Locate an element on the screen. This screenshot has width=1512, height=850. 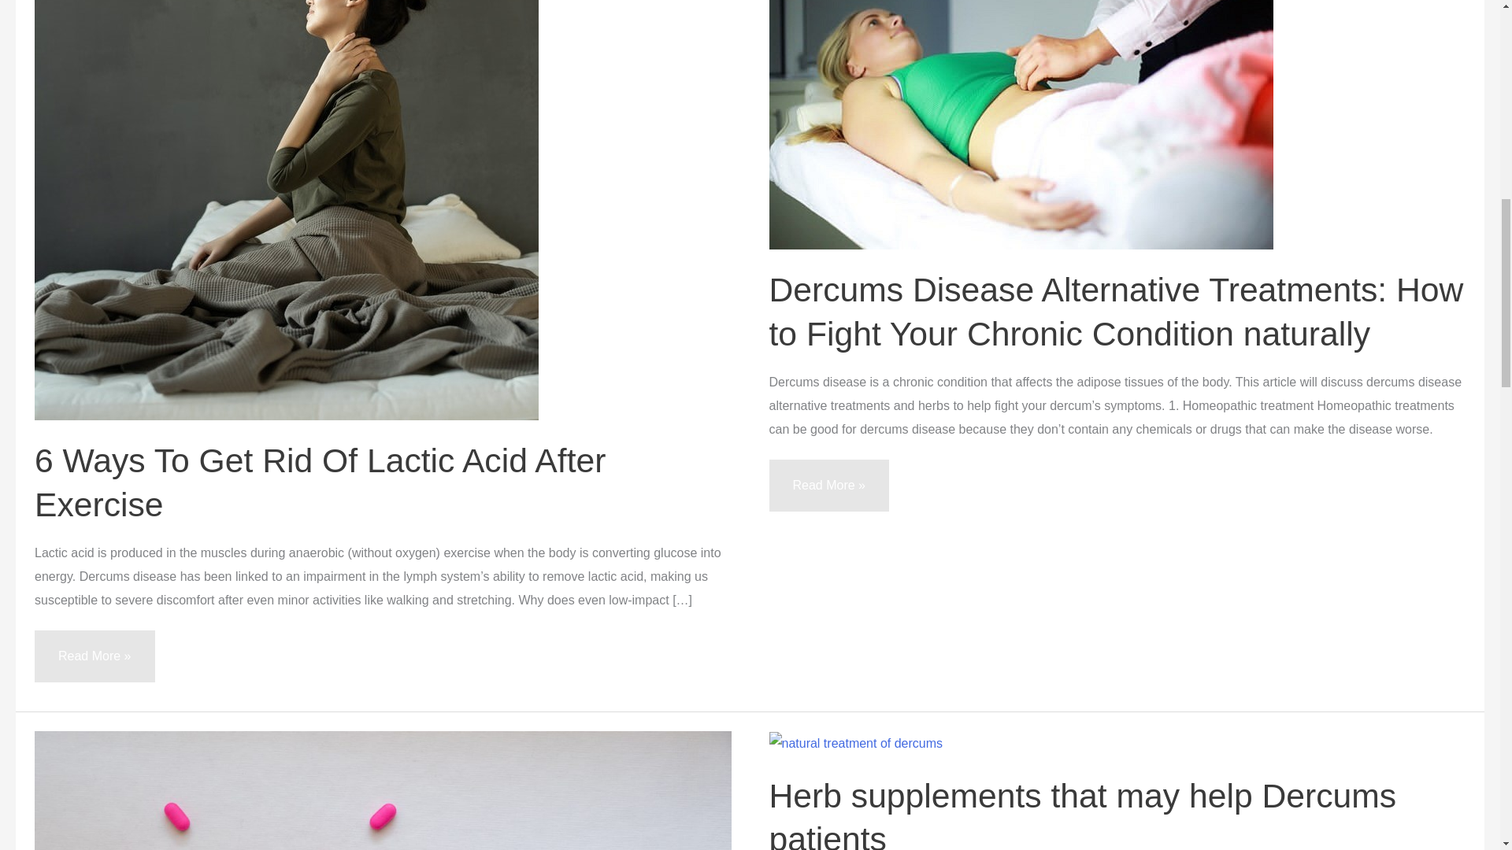
Herb supplements that may help Dercums patients is located at coordinates (1082, 814).